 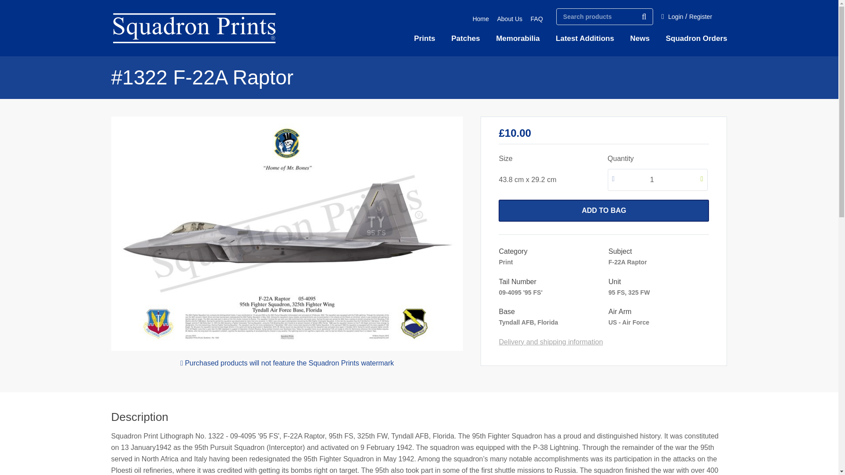 What do you see at coordinates (658, 180) in the screenshot?
I see `1` at bounding box center [658, 180].